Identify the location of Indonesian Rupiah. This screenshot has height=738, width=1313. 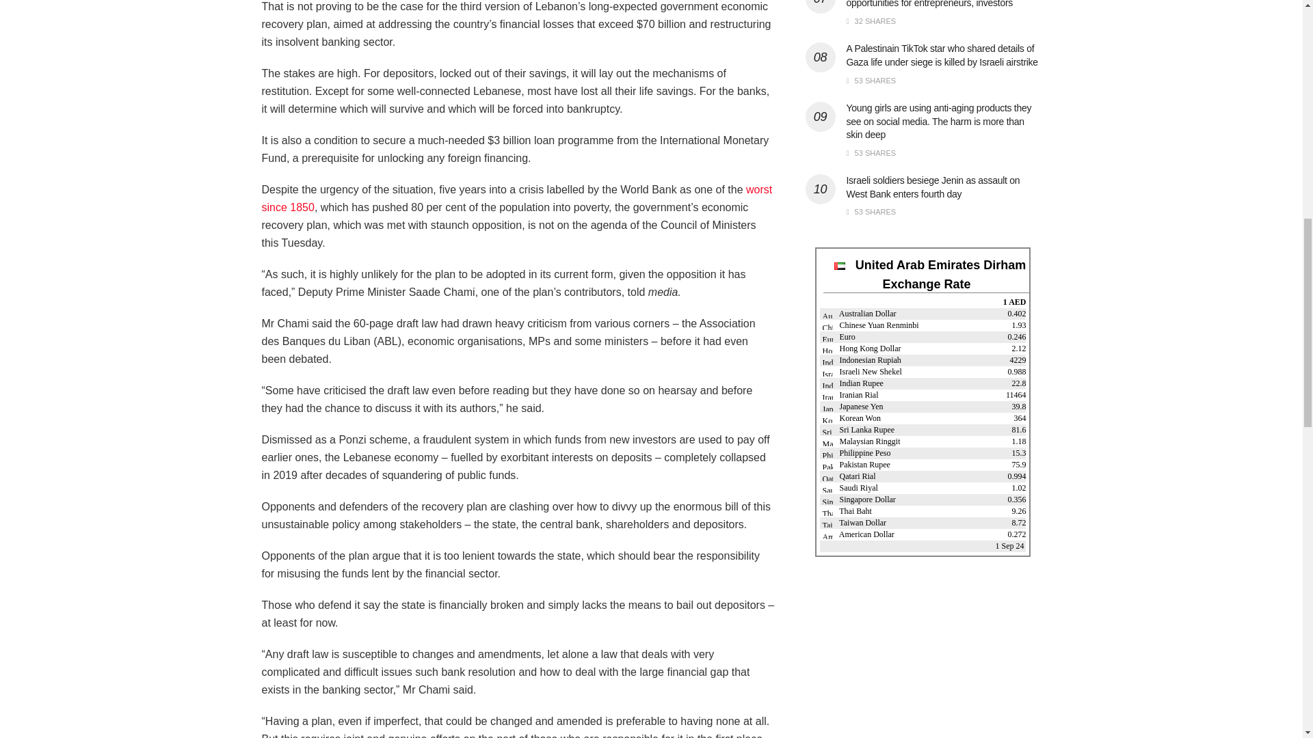
(827, 361).